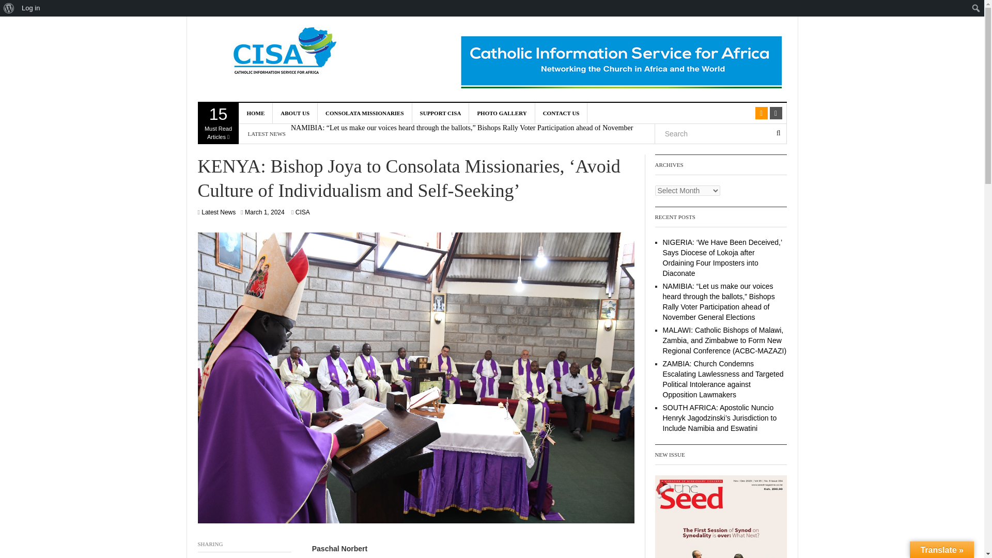  I want to click on PHOTO GALLERY, so click(502, 113).